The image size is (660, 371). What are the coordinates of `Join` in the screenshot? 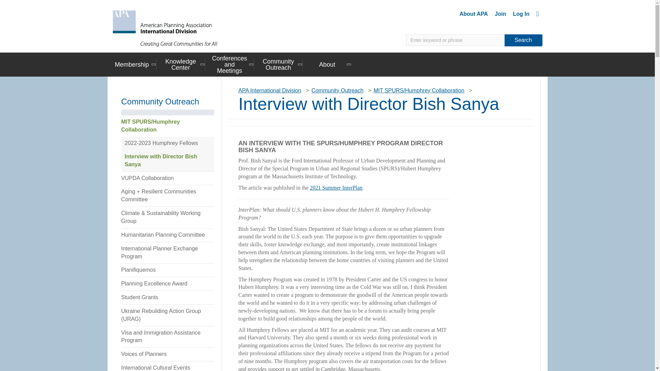 It's located at (500, 14).